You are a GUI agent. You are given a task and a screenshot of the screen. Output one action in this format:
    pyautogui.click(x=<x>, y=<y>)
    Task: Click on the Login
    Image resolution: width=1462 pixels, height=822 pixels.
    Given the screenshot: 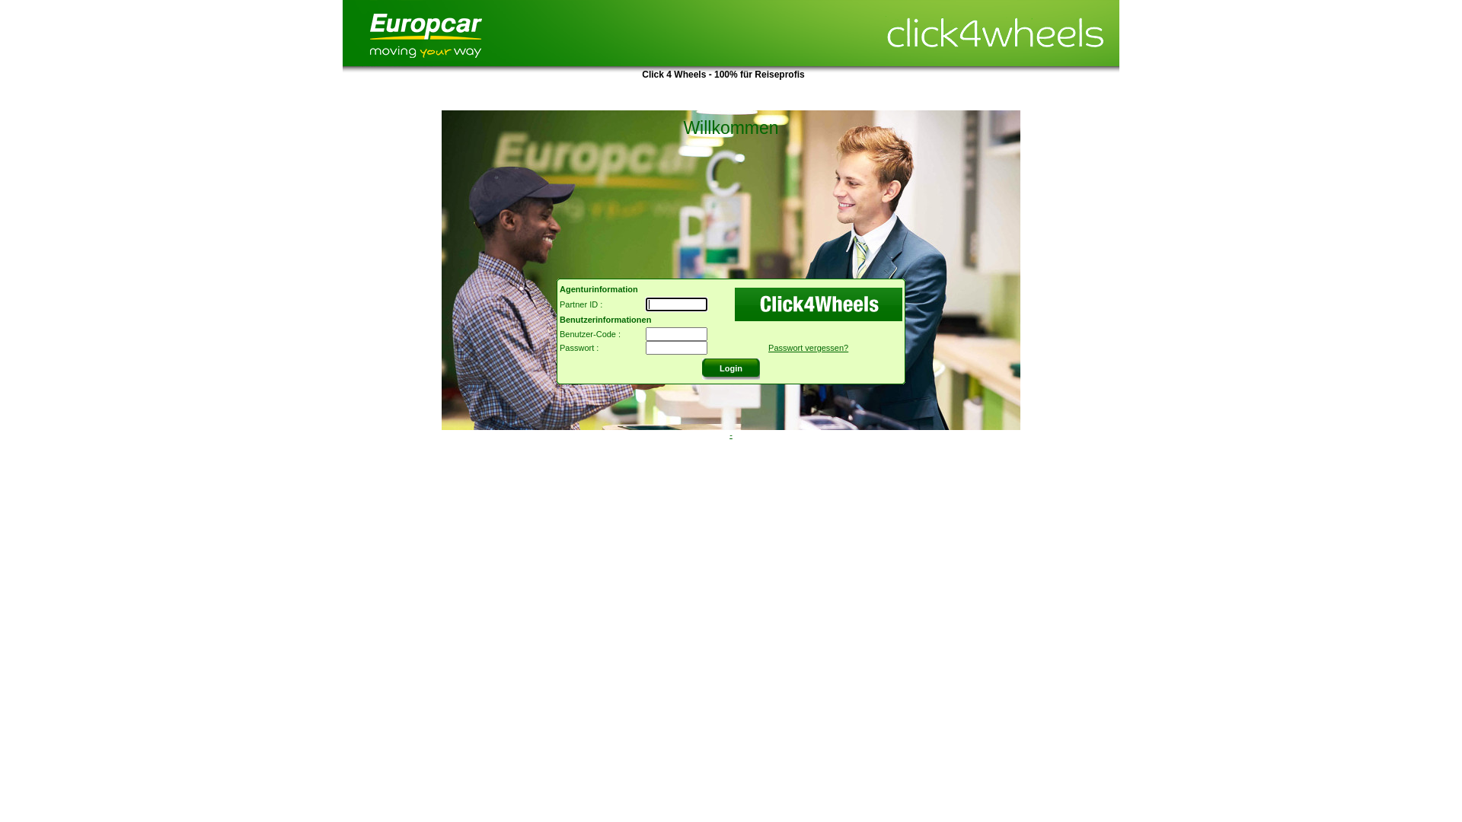 What is the action you would take?
    pyautogui.click(x=731, y=368)
    